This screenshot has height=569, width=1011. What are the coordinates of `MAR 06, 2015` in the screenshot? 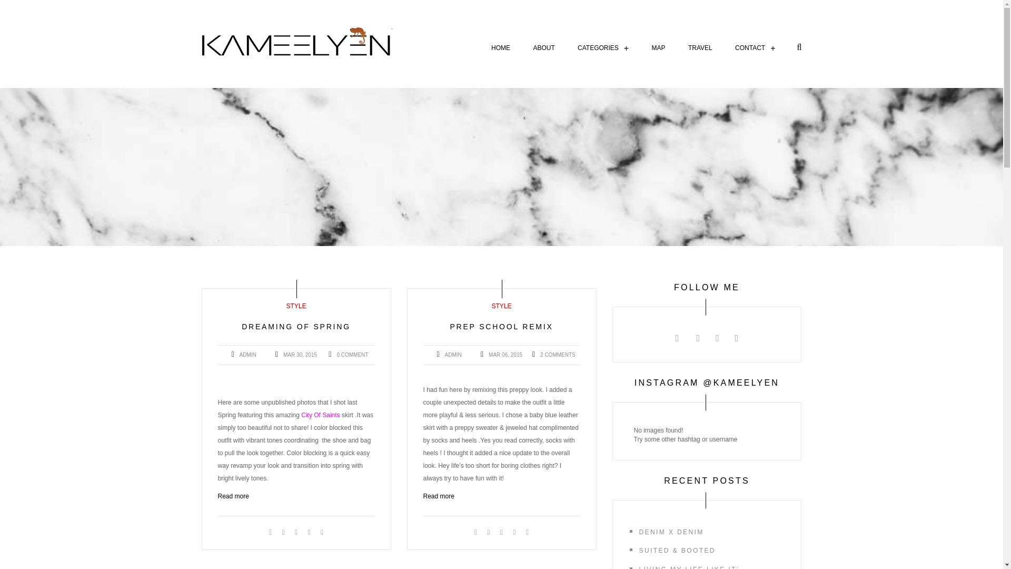 It's located at (700, 48).